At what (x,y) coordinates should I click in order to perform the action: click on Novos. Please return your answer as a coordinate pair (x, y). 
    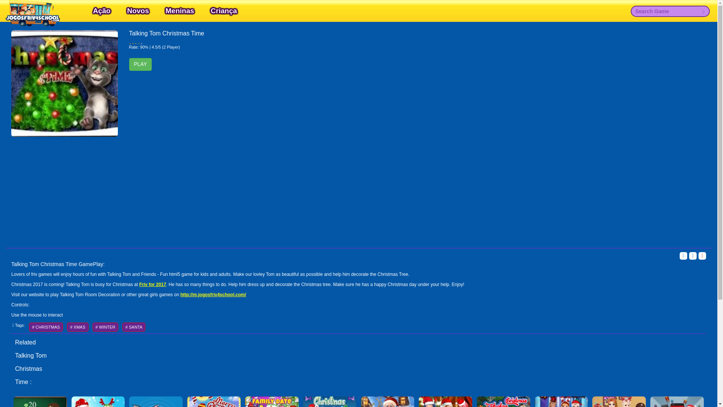
    Looking at the image, I should click on (138, 11).